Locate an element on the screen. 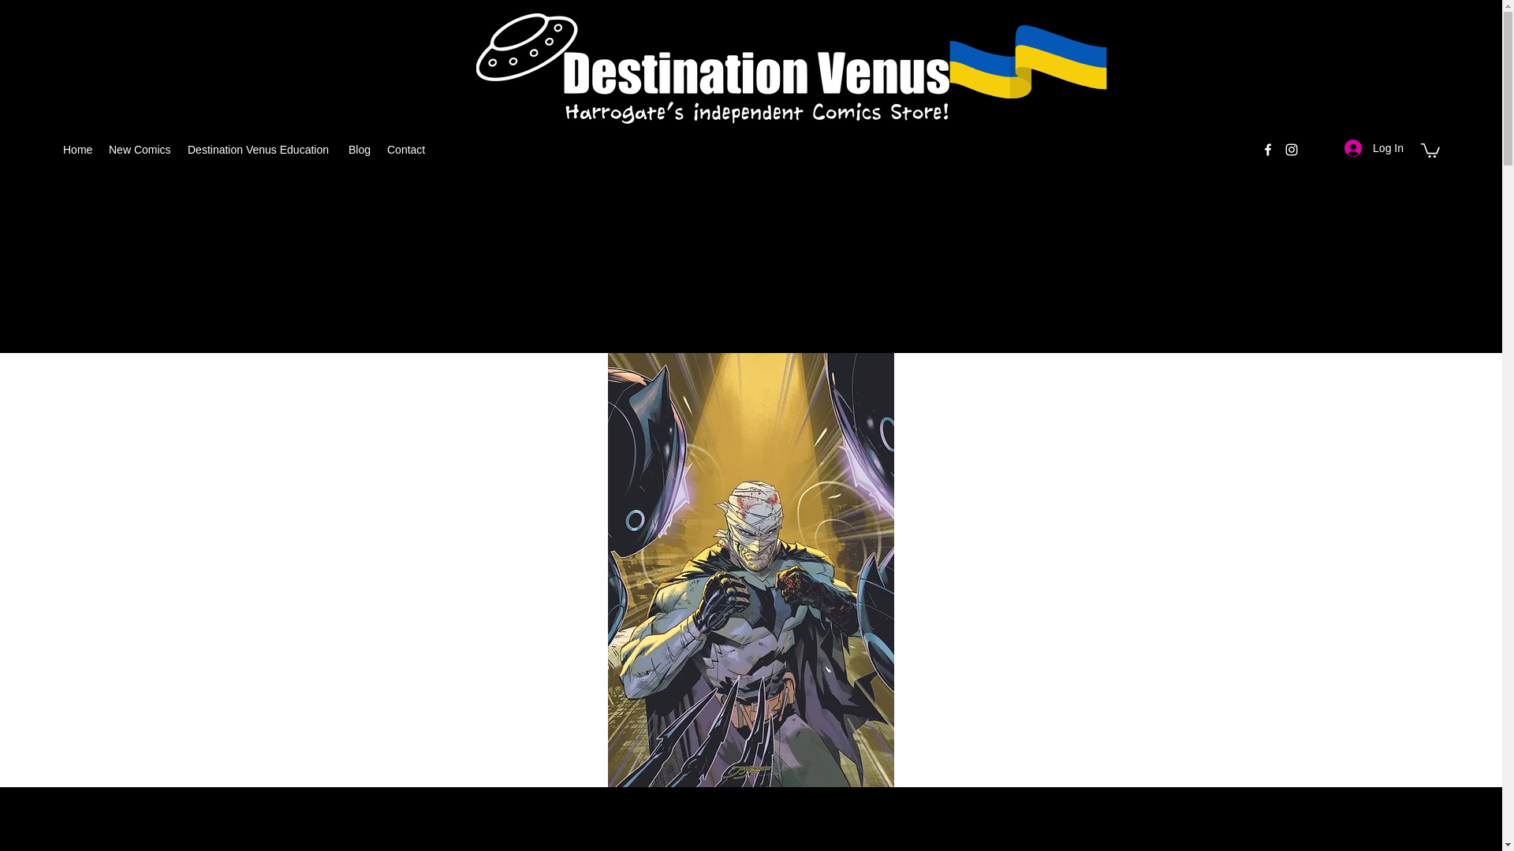 This screenshot has width=1514, height=851. Blog is located at coordinates (360, 150).